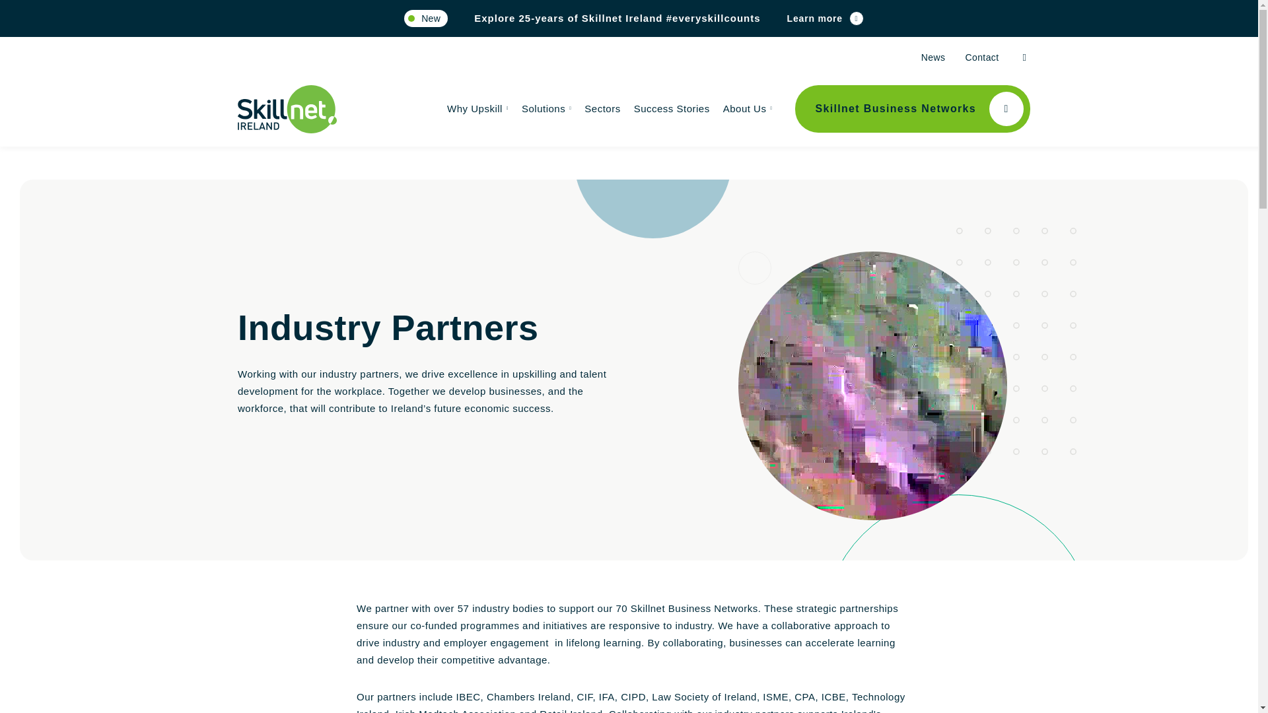 Image resolution: width=1268 pixels, height=713 pixels. Describe the element at coordinates (934, 57) in the screenshot. I see `News` at that location.